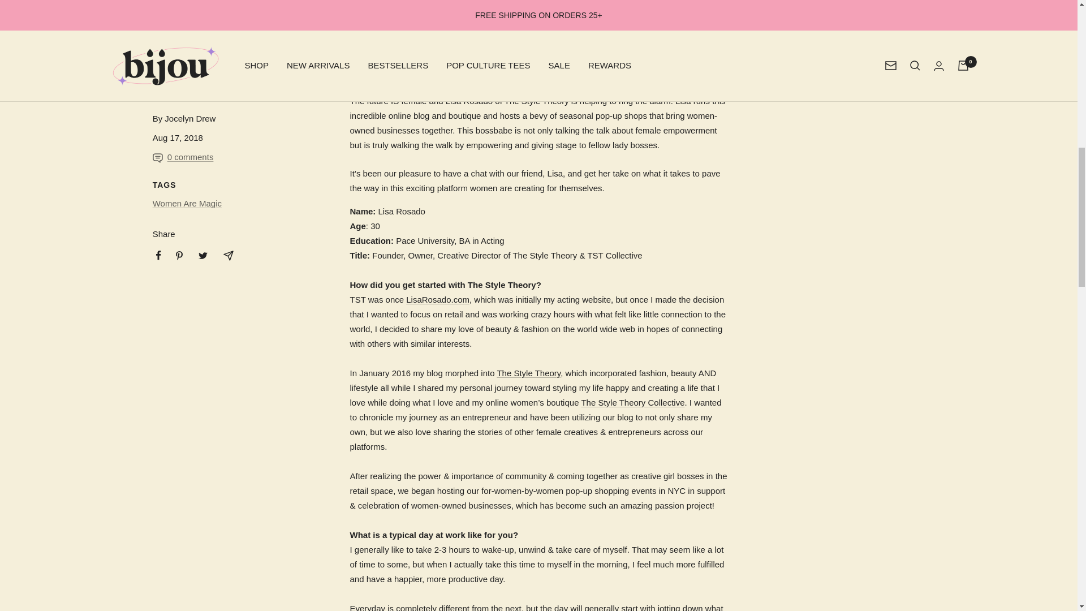 The width and height of the screenshot is (1086, 611). Describe the element at coordinates (632, 403) in the screenshot. I see `The Style Theory Collective` at that location.